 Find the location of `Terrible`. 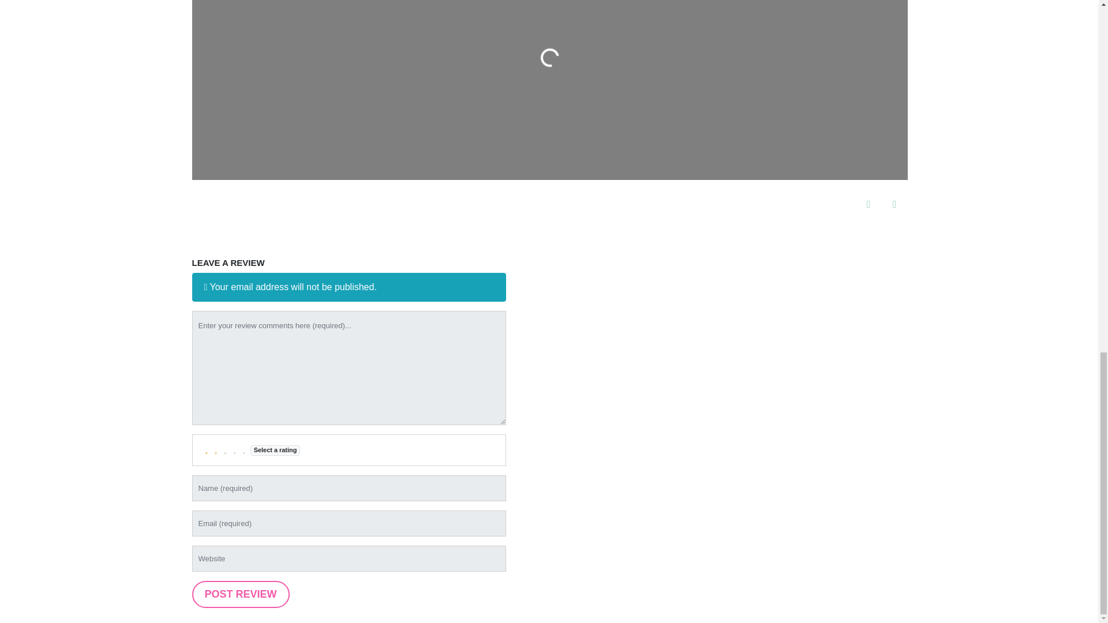

Terrible is located at coordinates (207, 450).